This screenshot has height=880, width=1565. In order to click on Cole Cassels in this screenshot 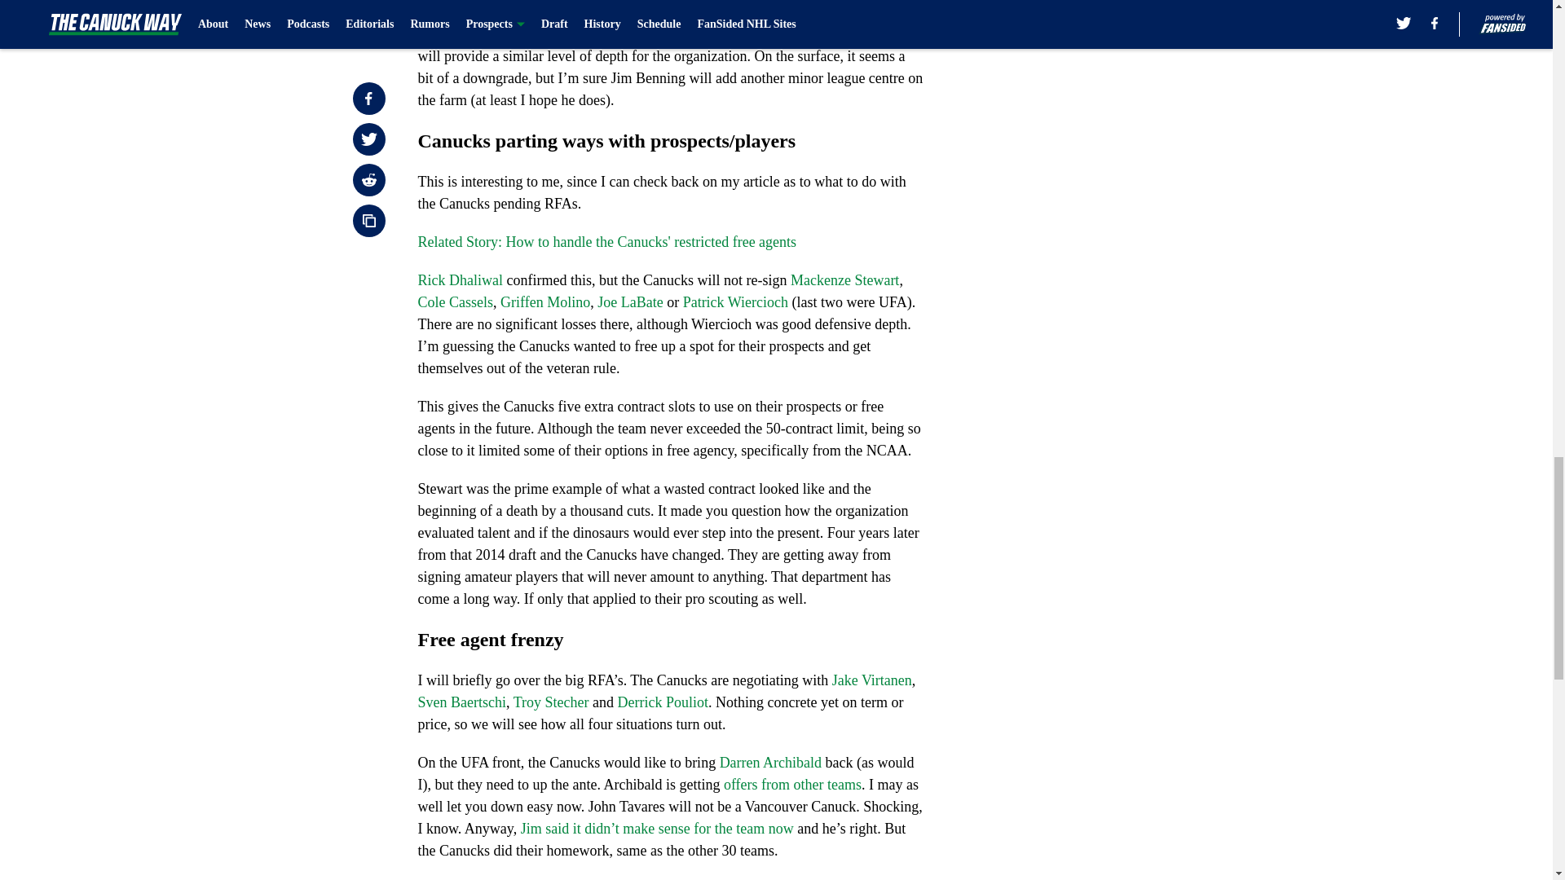, I will do `click(455, 301)`.